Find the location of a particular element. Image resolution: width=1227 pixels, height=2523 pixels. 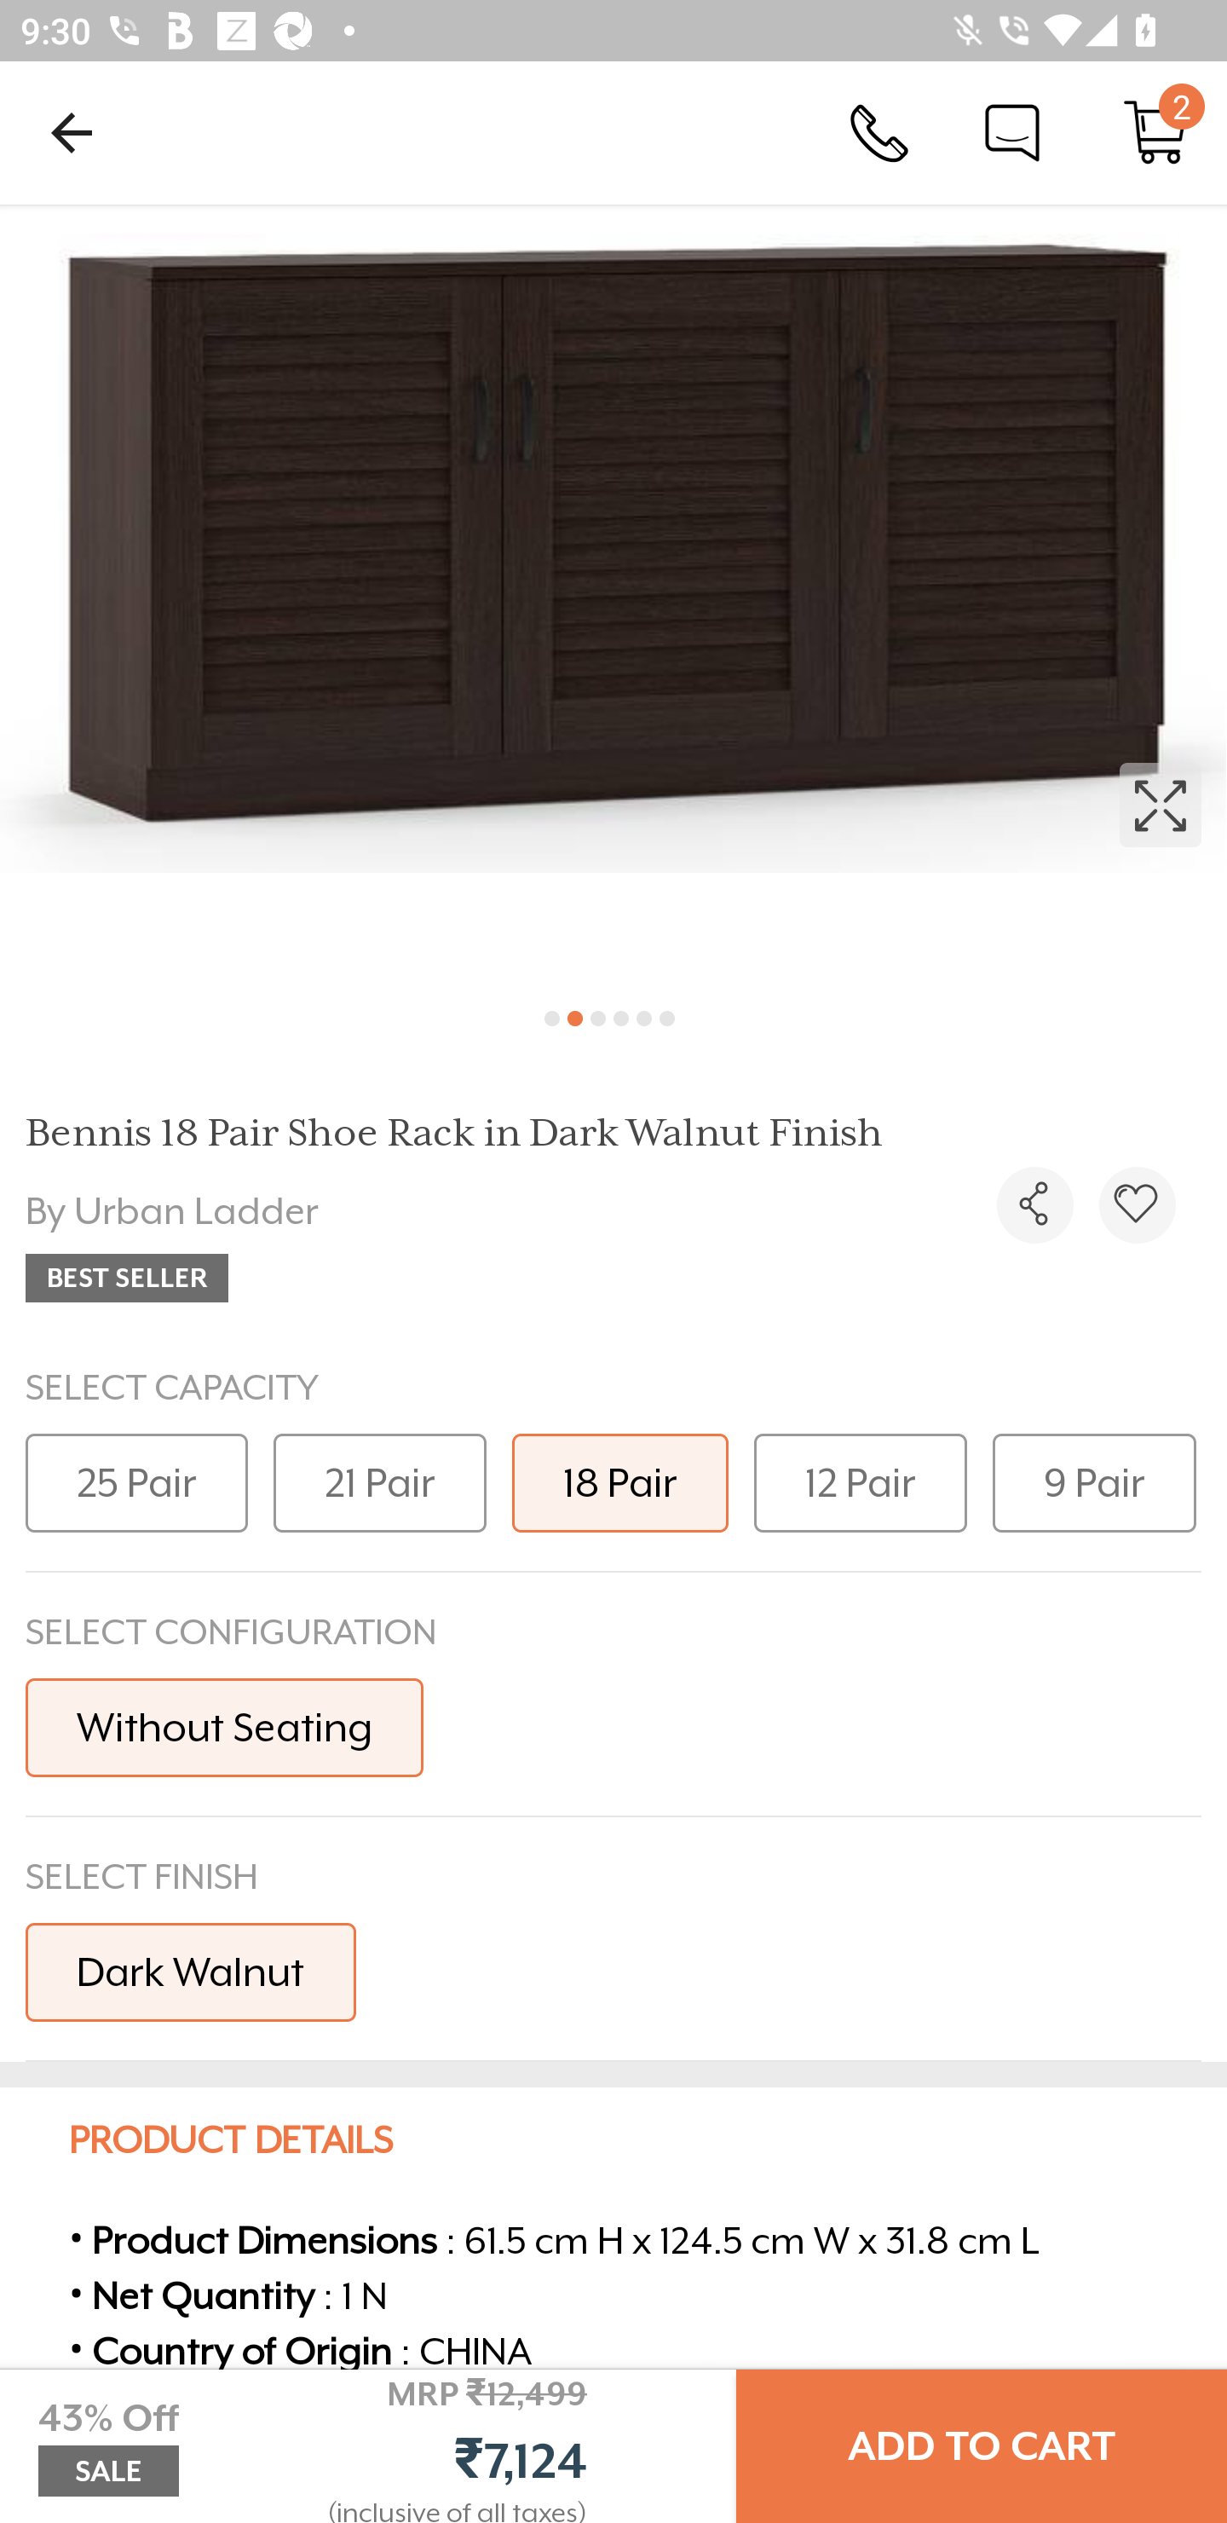

21 Pair is located at coordinates (380, 1481).